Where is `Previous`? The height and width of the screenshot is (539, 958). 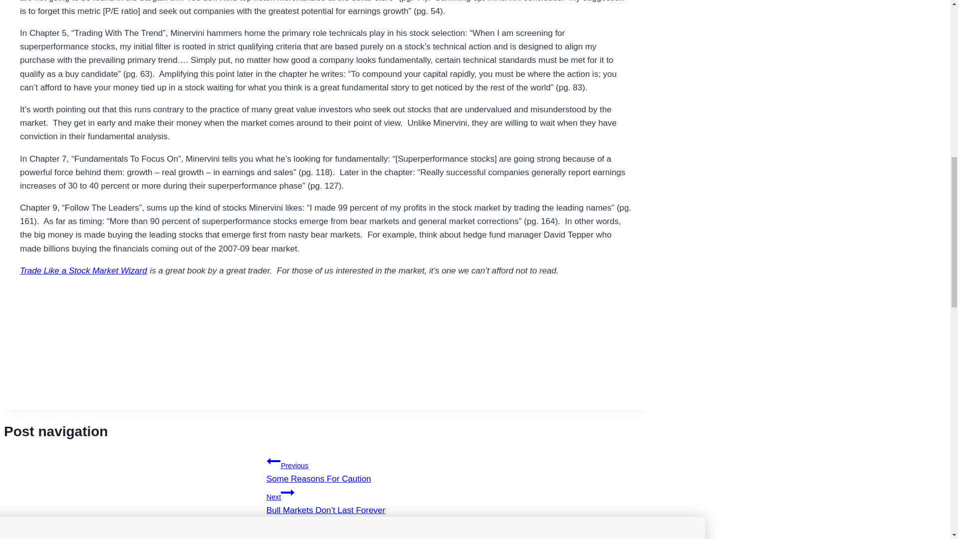
Previous is located at coordinates (325, 469).